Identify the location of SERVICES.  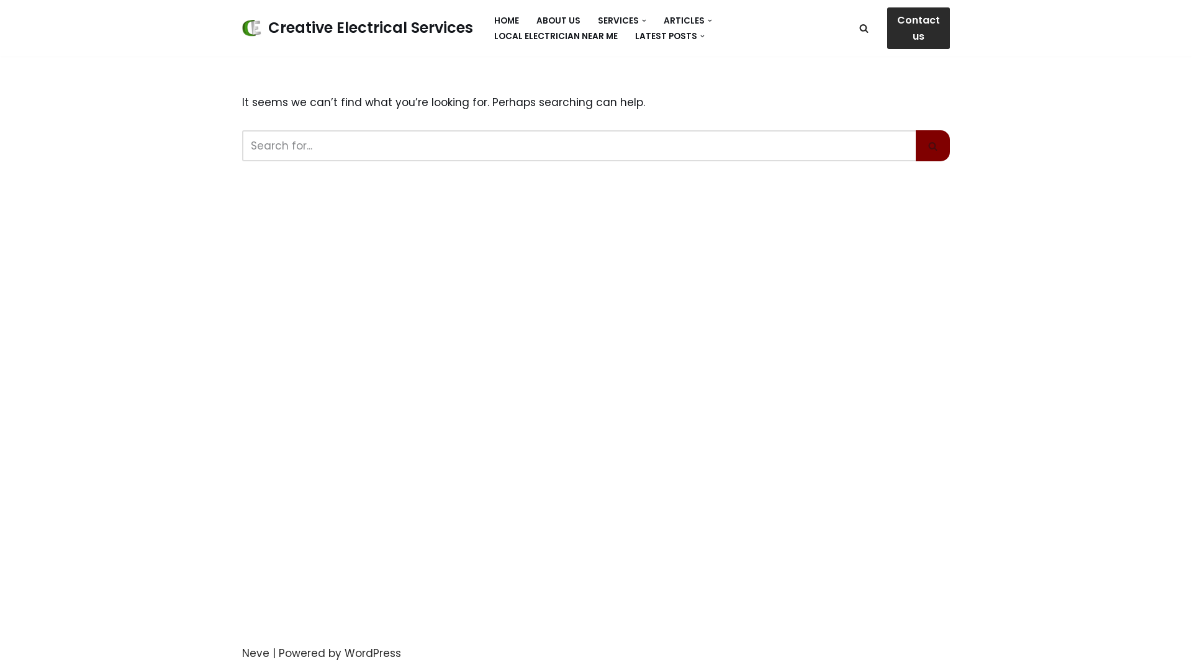
(618, 21).